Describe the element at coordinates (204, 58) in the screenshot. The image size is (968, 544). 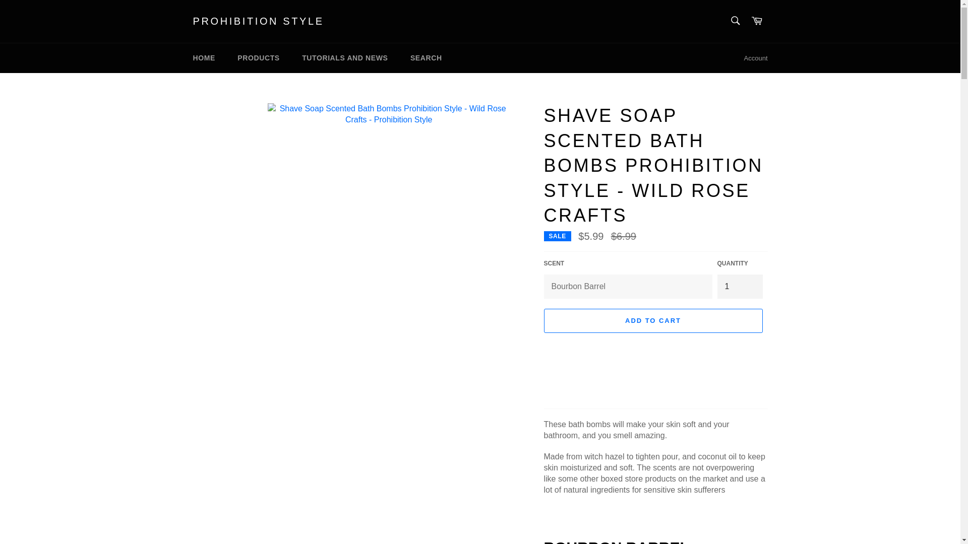
I see `HOME` at that location.